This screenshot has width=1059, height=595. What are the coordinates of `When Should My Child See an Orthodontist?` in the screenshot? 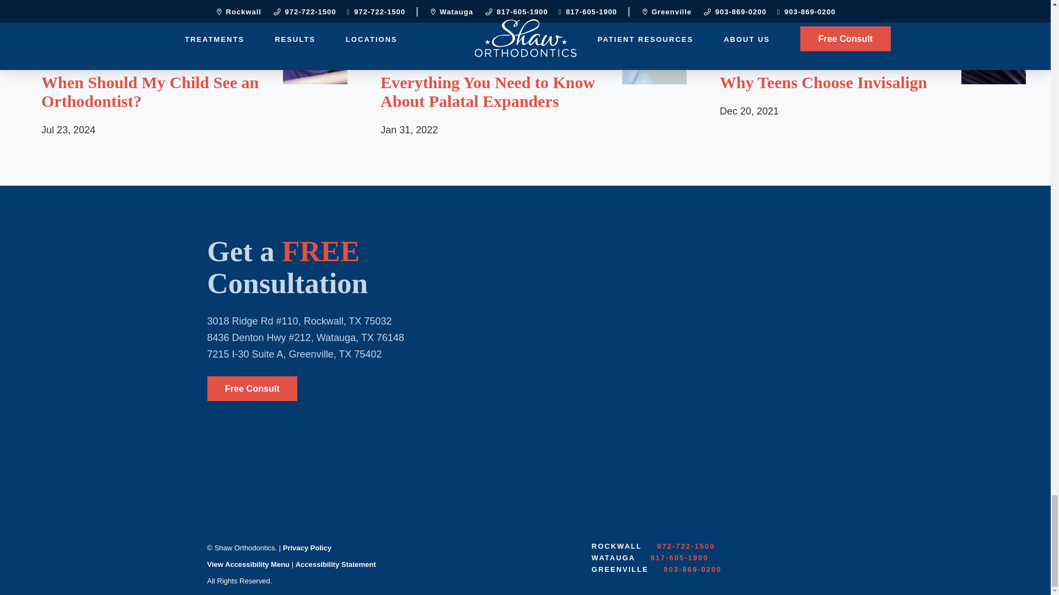 It's located at (185, 42).